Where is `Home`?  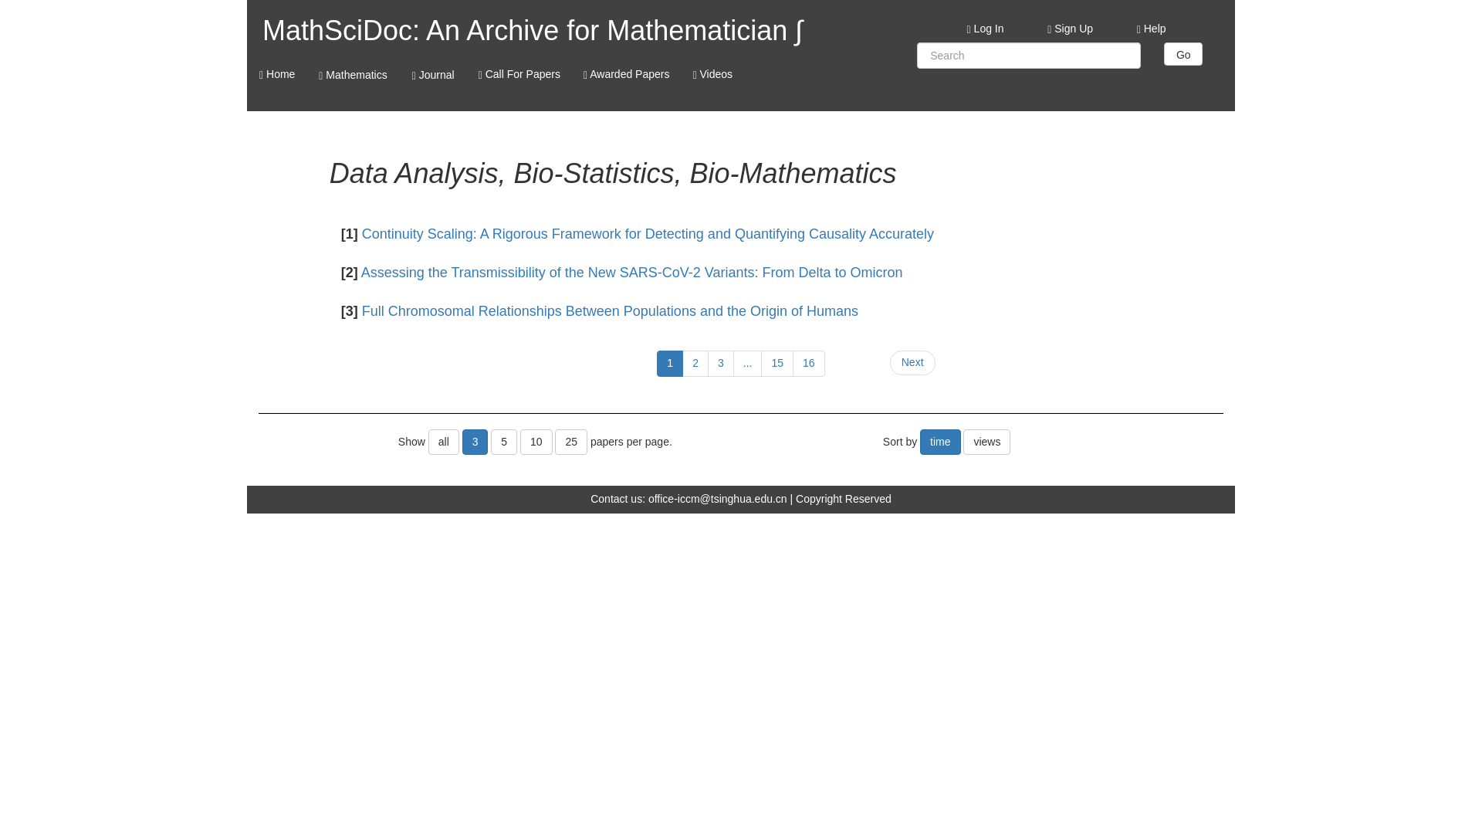
Home is located at coordinates (276, 74).